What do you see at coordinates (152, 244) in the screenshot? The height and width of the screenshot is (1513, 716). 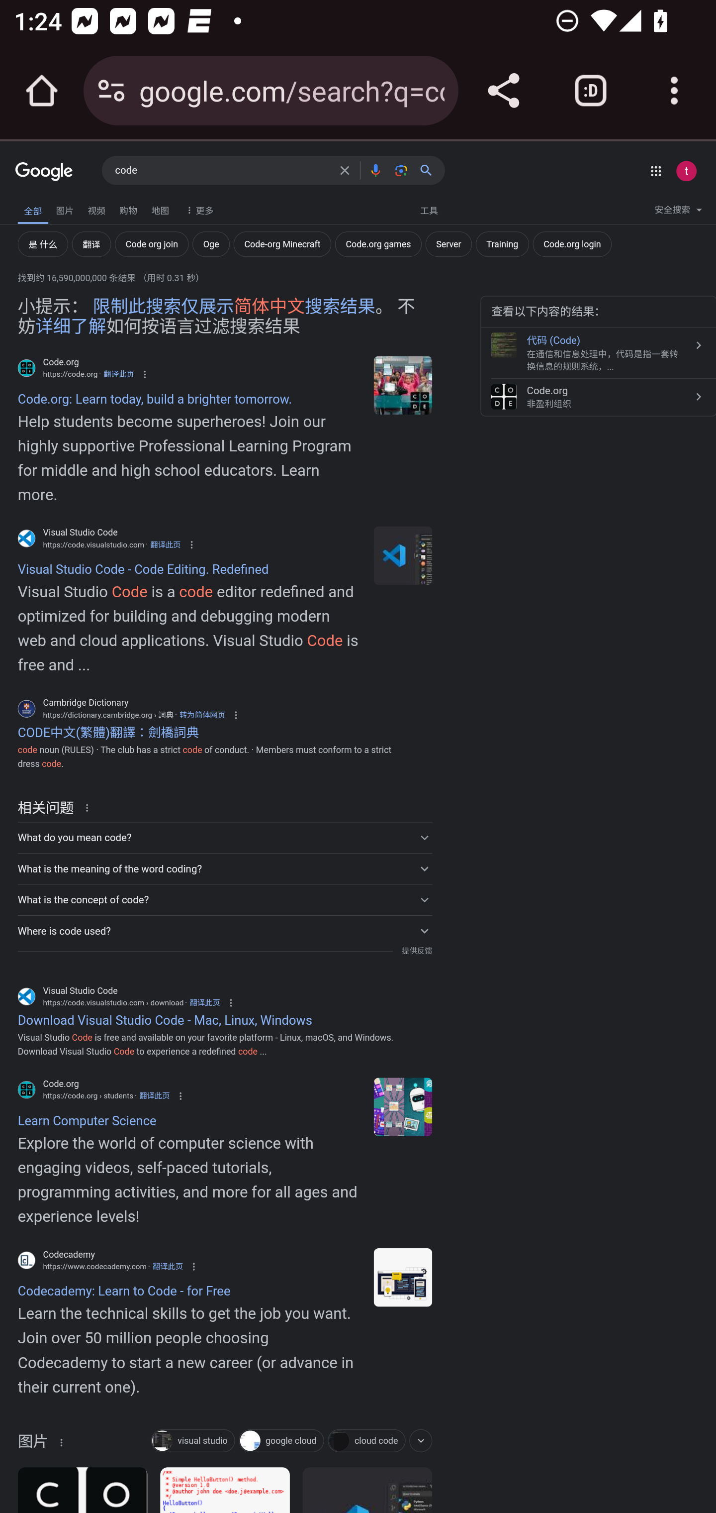 I see `添加“Code org join” Code org join` at bounding box center [152, 244].